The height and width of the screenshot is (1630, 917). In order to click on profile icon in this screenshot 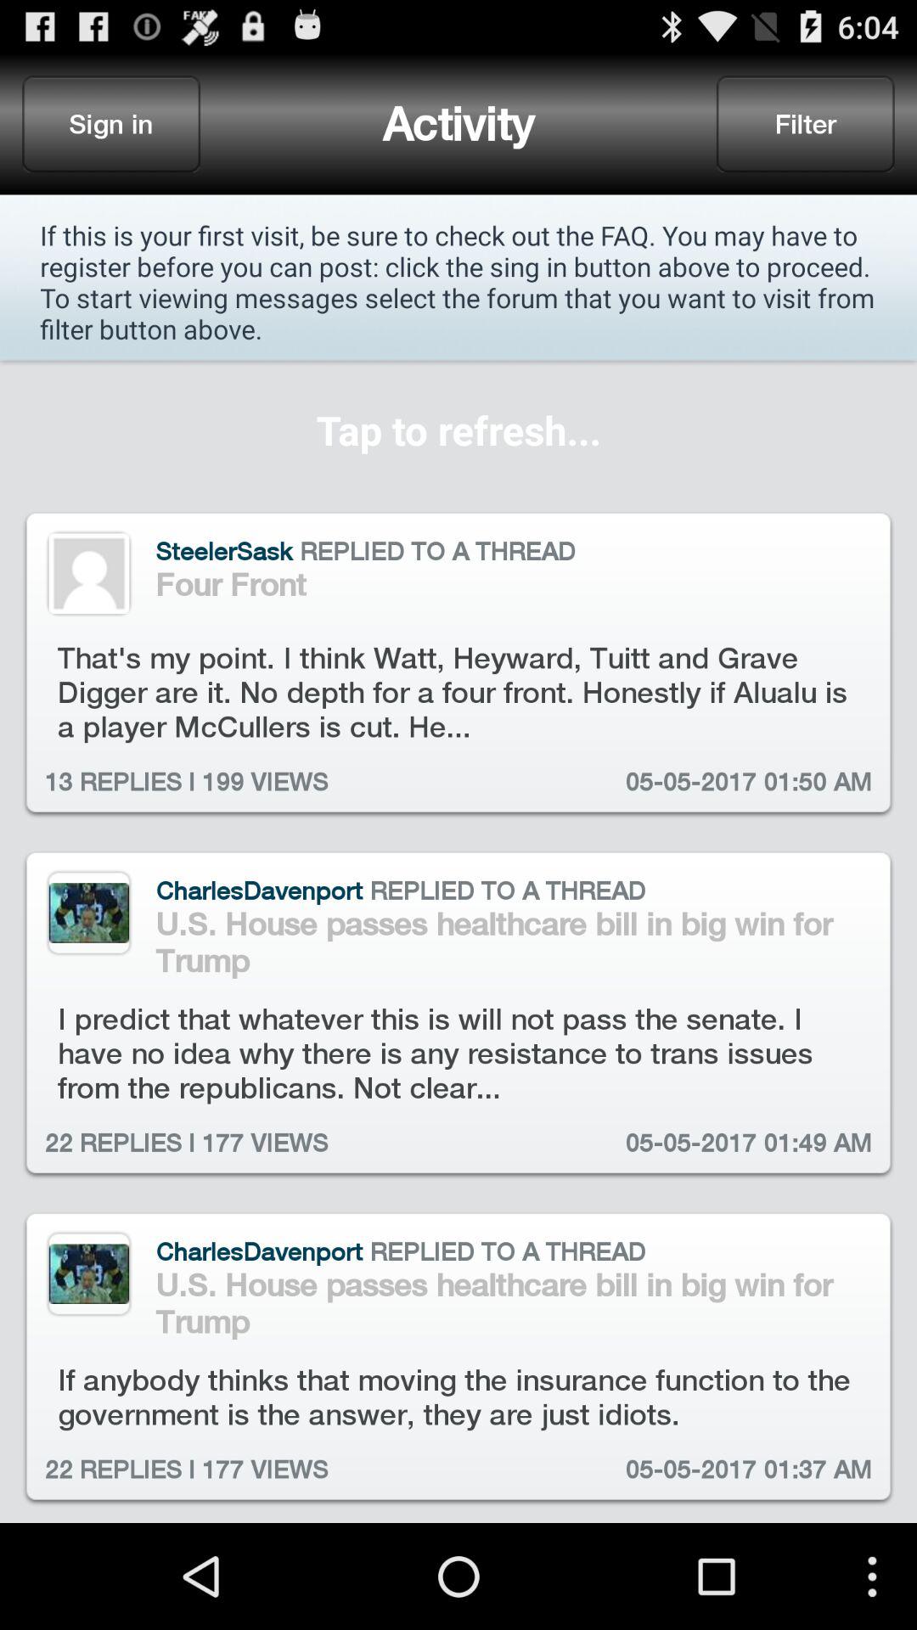, I will do `click(88, 574)`.